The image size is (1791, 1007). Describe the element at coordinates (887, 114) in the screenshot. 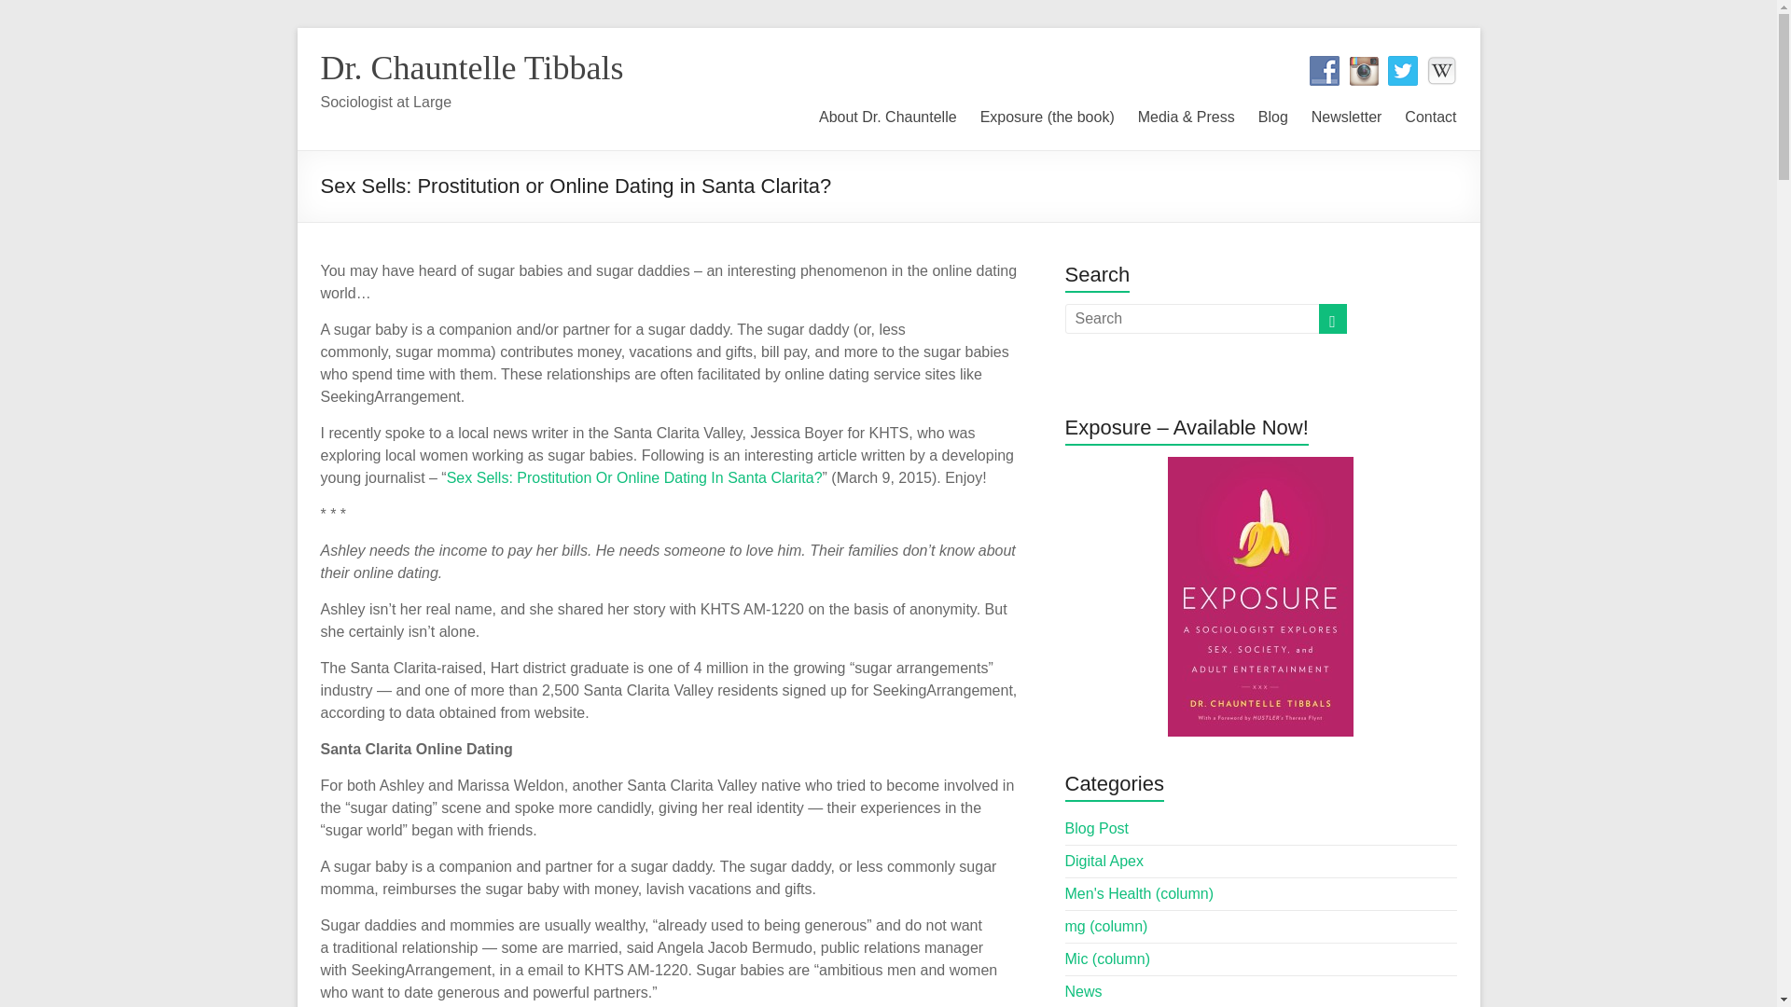

I see `About Dr. Chauntelle` at that location.